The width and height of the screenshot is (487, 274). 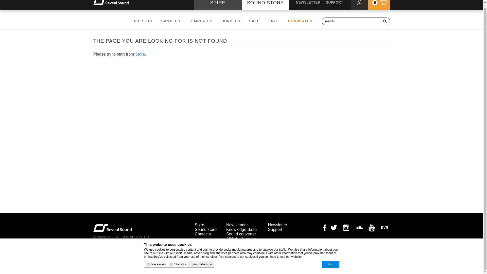 What do you see at coordinates (385, 21) in the screenshot?
I see `Search` at bounding box center [385, 21].